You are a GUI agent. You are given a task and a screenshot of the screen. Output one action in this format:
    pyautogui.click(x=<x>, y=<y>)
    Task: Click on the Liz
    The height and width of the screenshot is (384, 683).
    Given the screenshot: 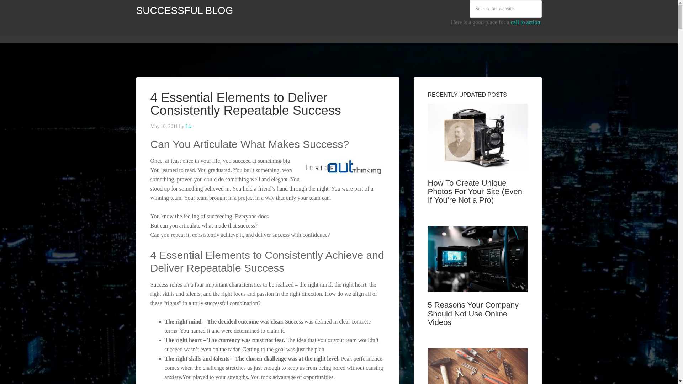 What is the action you would take?
    pyautogui.click(x=189, y=126)
    